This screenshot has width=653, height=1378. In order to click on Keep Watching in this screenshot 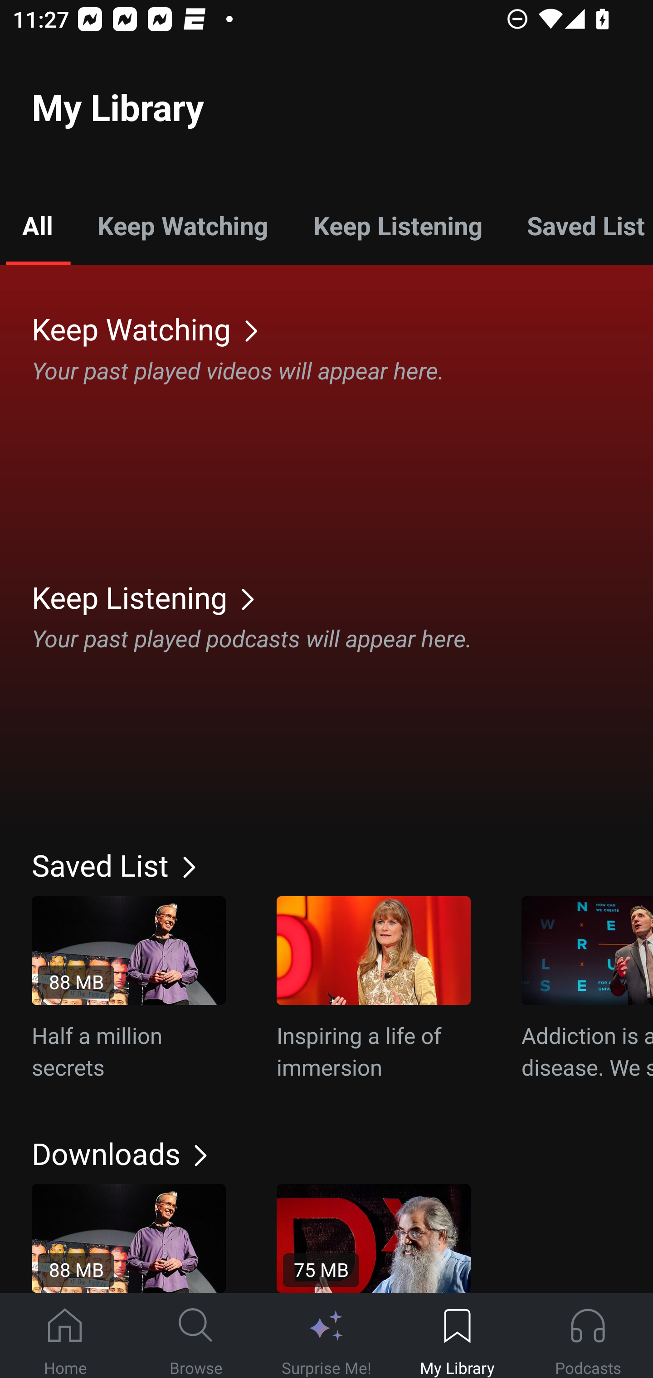, I will do `click(342, 328)`.